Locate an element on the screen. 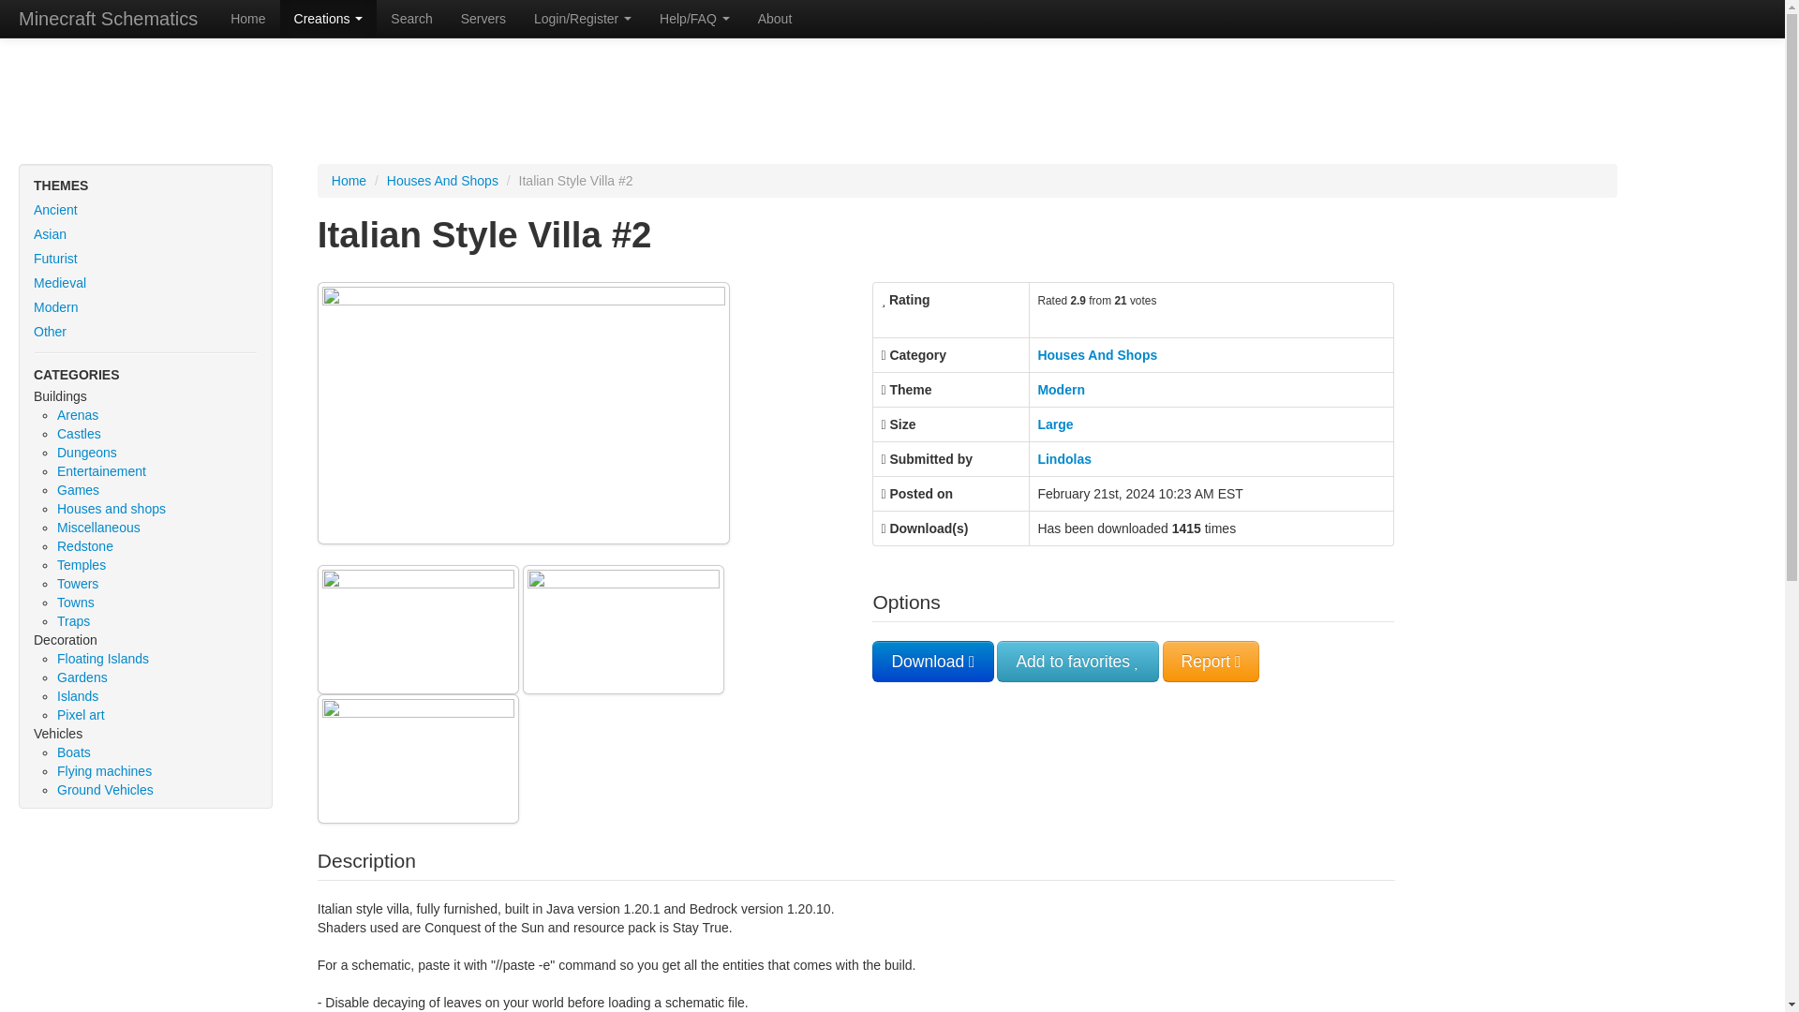  Minecraft Schematics is located at coordinates (108, 19).